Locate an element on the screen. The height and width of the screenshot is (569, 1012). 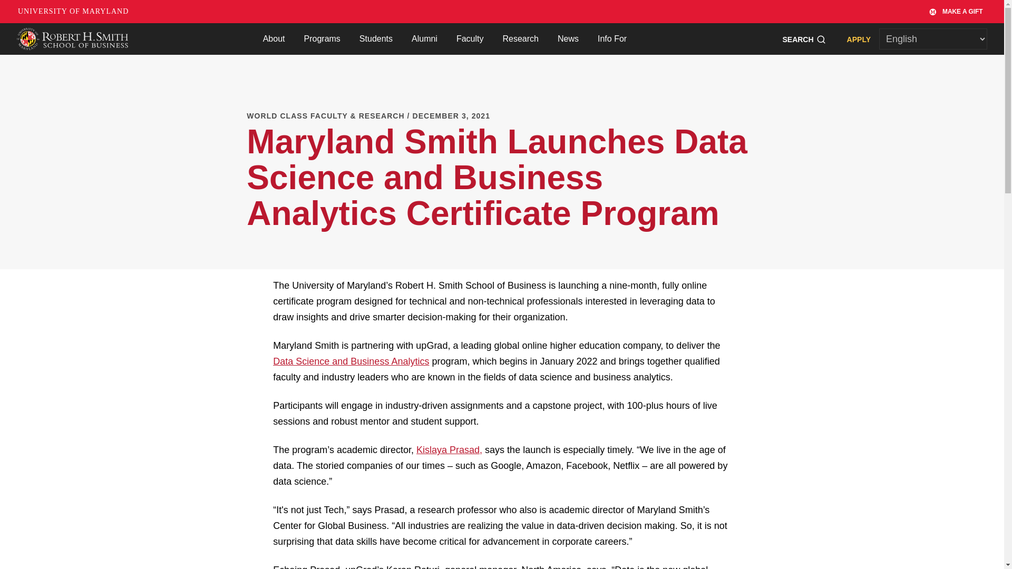
Programs is located at coordinates (322, 39).